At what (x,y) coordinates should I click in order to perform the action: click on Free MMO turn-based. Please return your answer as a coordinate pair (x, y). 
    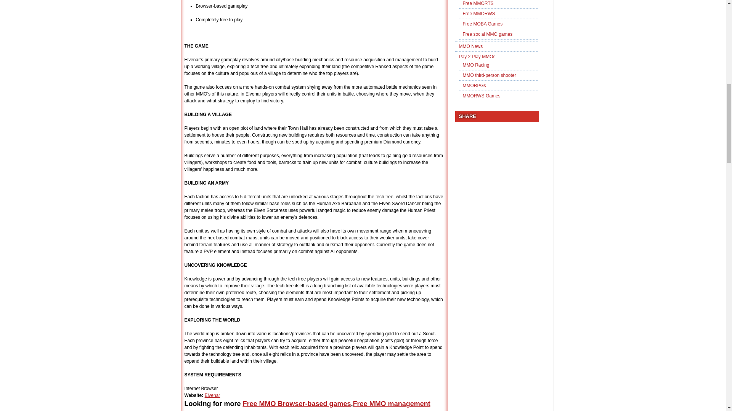
    Looking at the image, I should click on (243, 410).